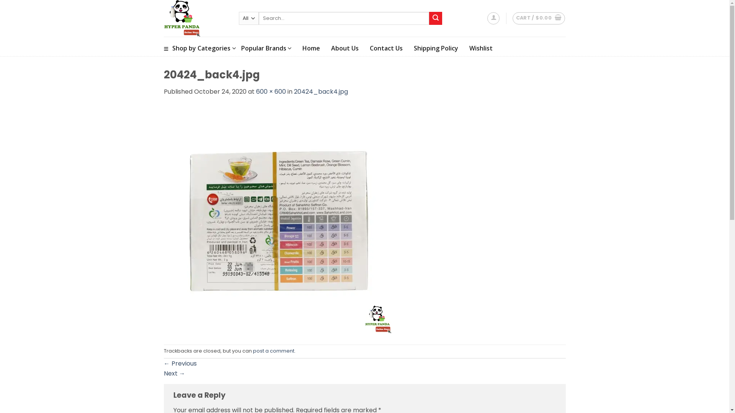  I want to click on post a comment, so click(273, 351).